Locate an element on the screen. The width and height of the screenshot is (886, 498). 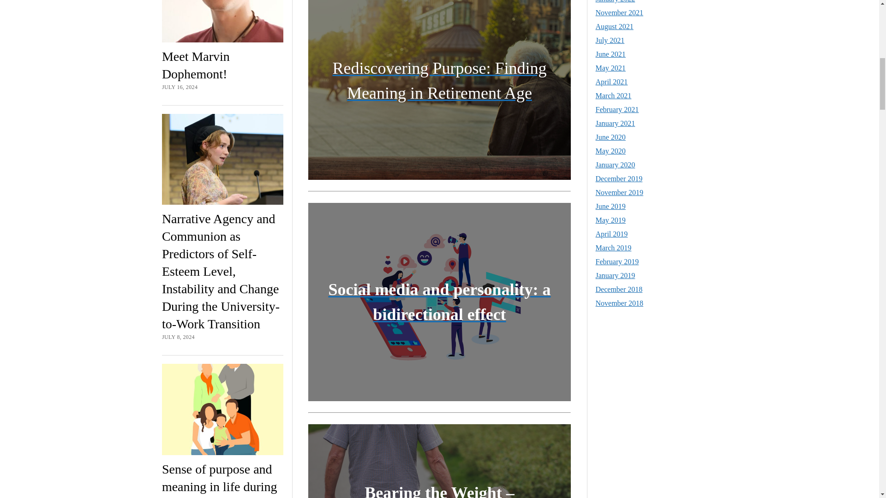
Rediscovering Purpose: Finding Meaning in Retirement Age is located at coordinates (439, 81).